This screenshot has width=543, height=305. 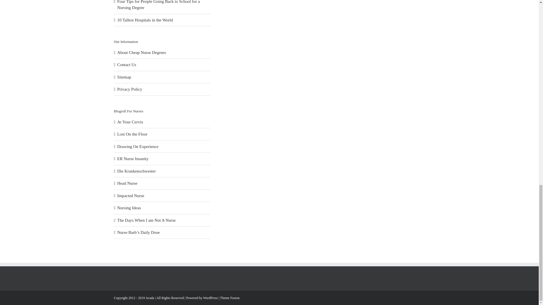 I want to click on 10 Tallest Hospitals in the World, so click(x=145, y=20).